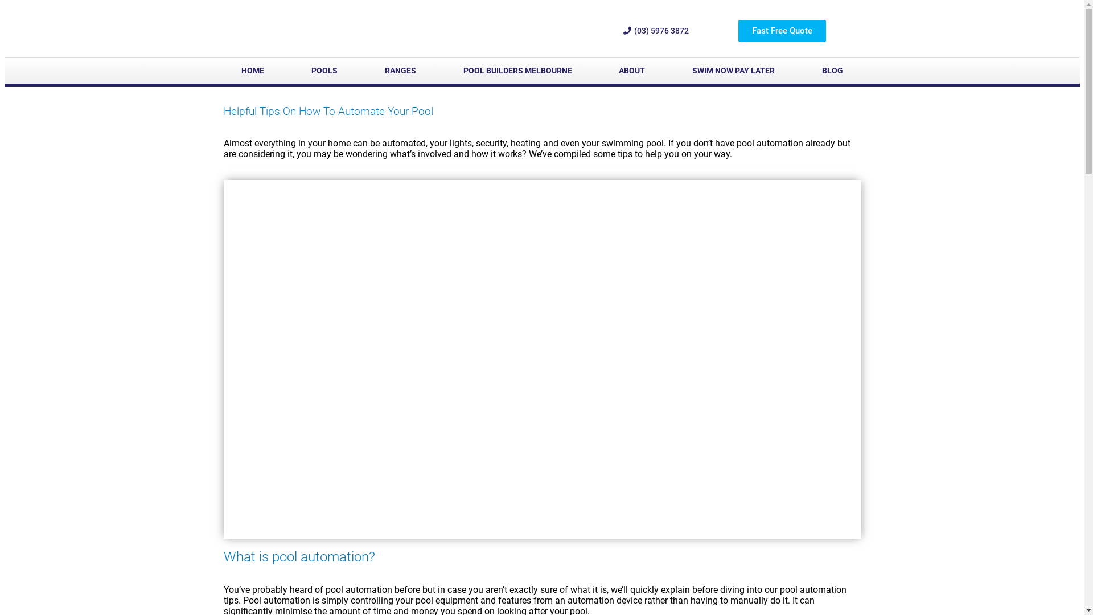  Describe the element at coordinates (632, 71) in the screenshot. I see `ABOUT` at that location.